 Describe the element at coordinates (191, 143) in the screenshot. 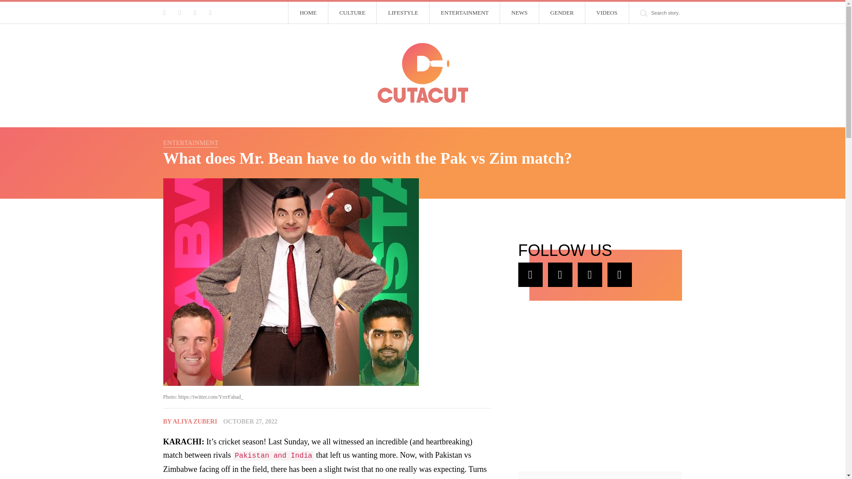

I see `ENTERTAINMENT` at that location.